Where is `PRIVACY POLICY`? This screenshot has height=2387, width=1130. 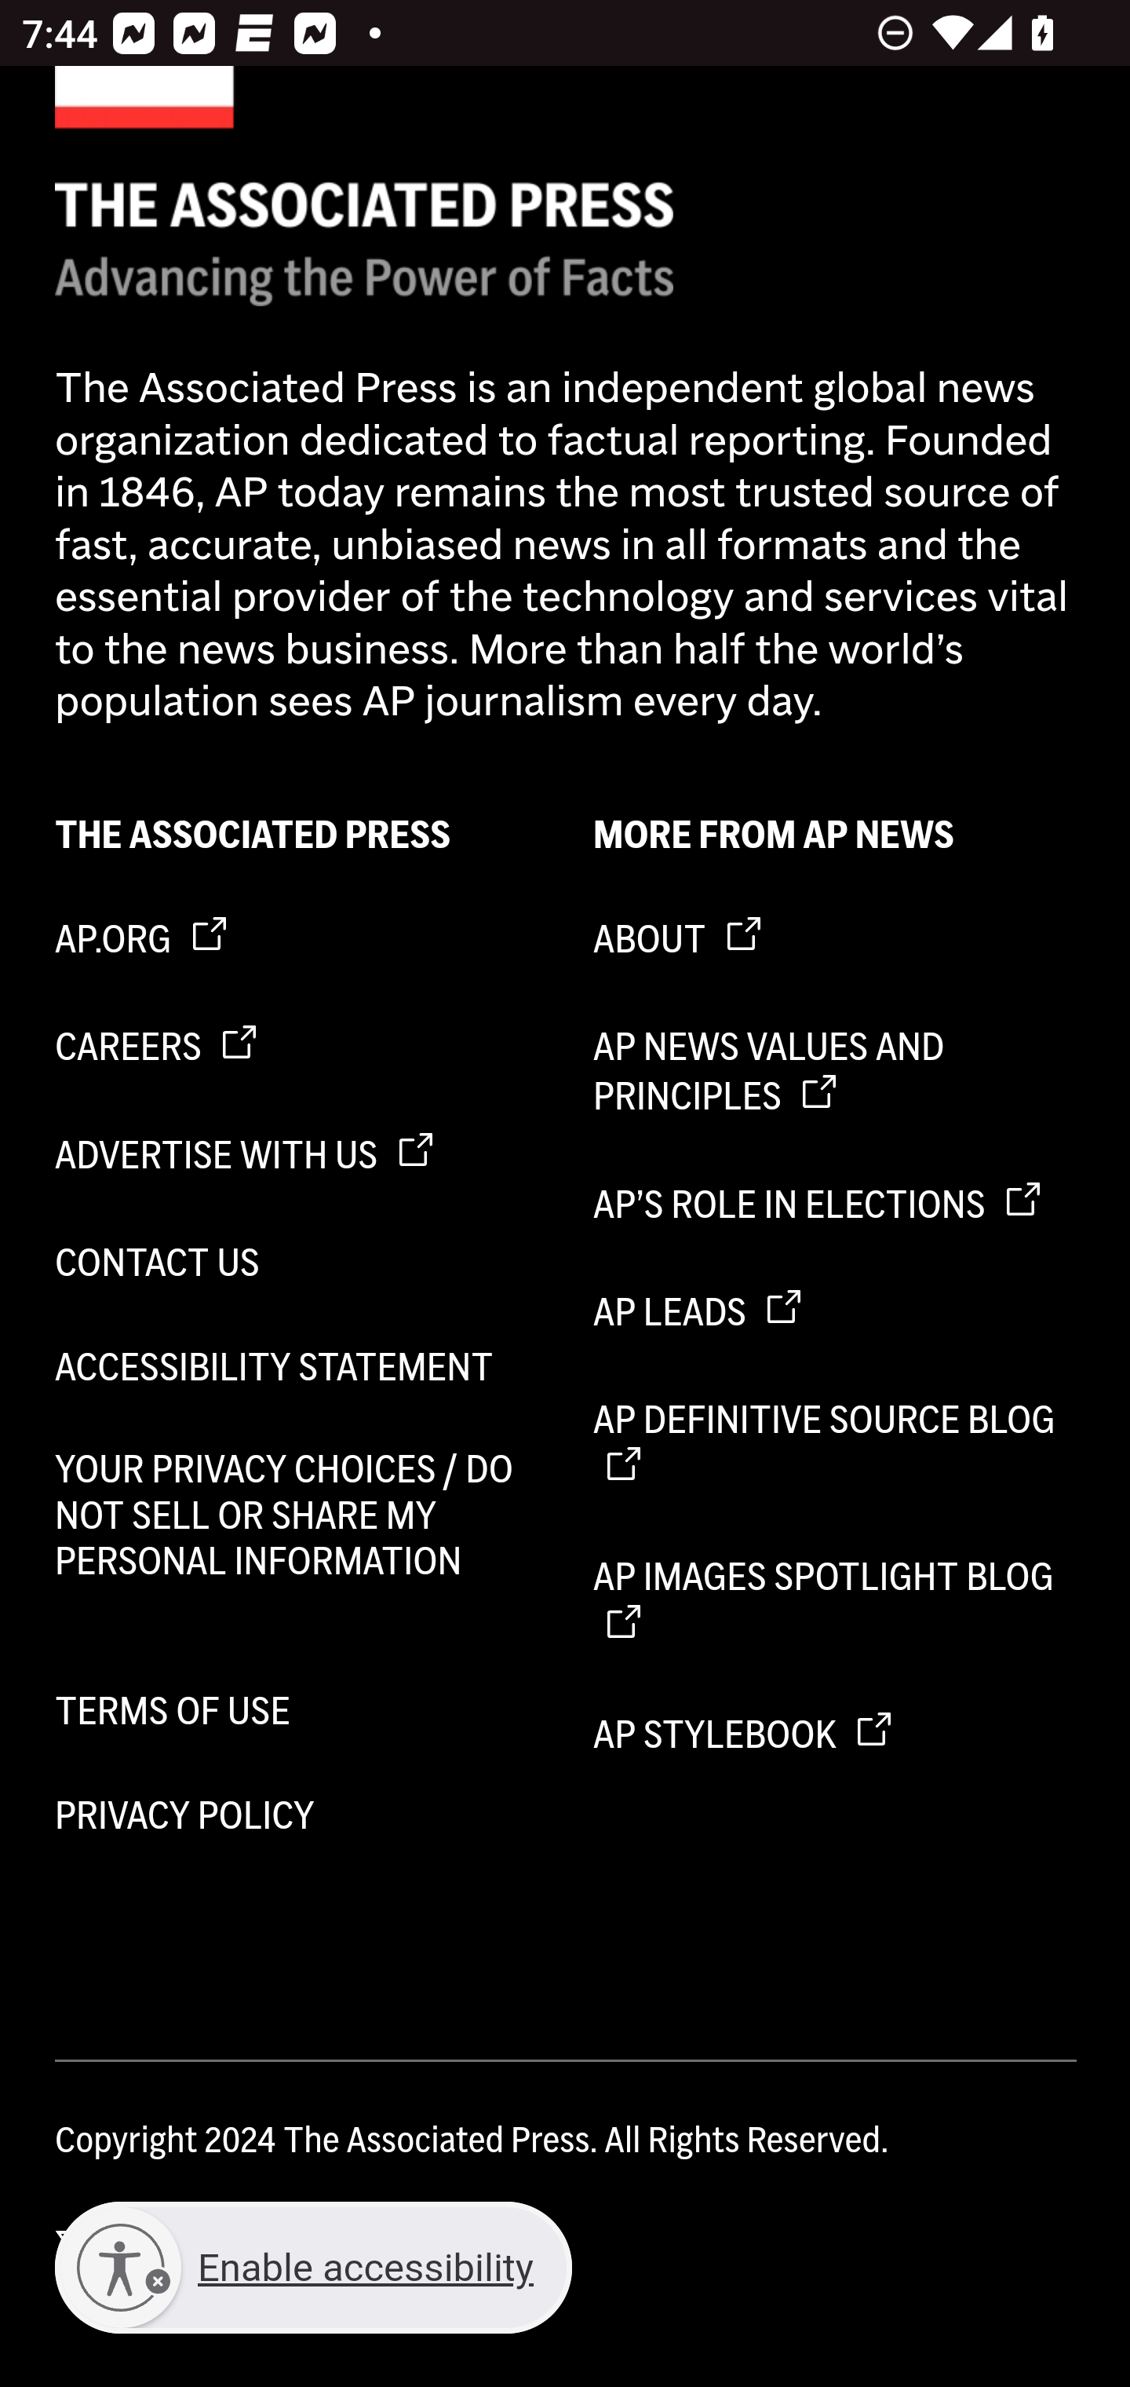
PRIVACY POLICY is located at coordinates (297, 1814).